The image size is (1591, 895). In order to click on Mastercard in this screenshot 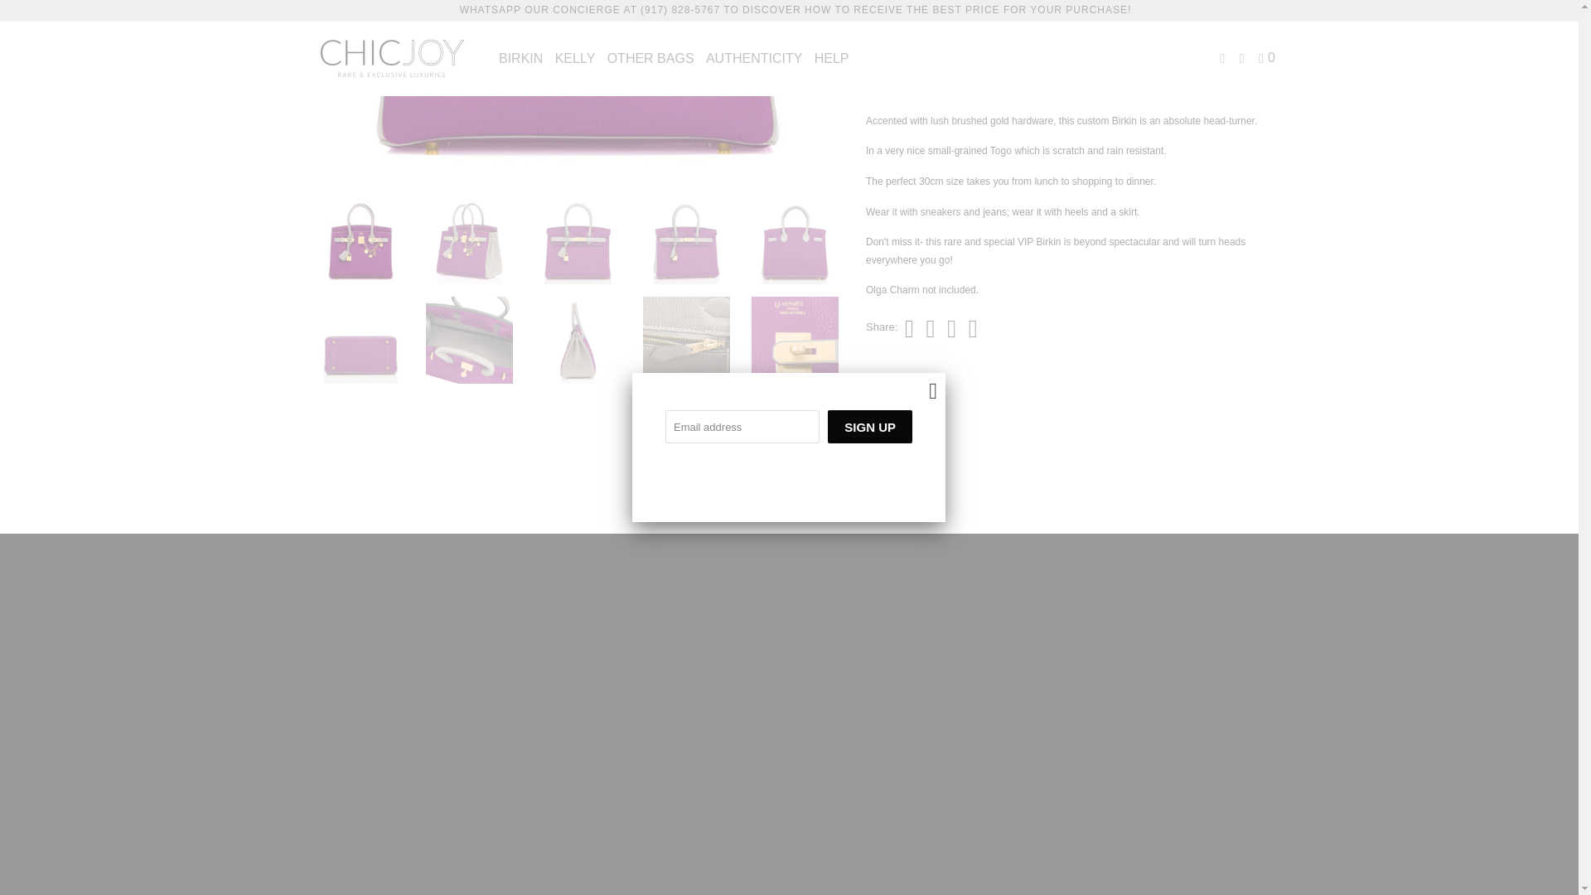, I will do `click(855, 834)`.